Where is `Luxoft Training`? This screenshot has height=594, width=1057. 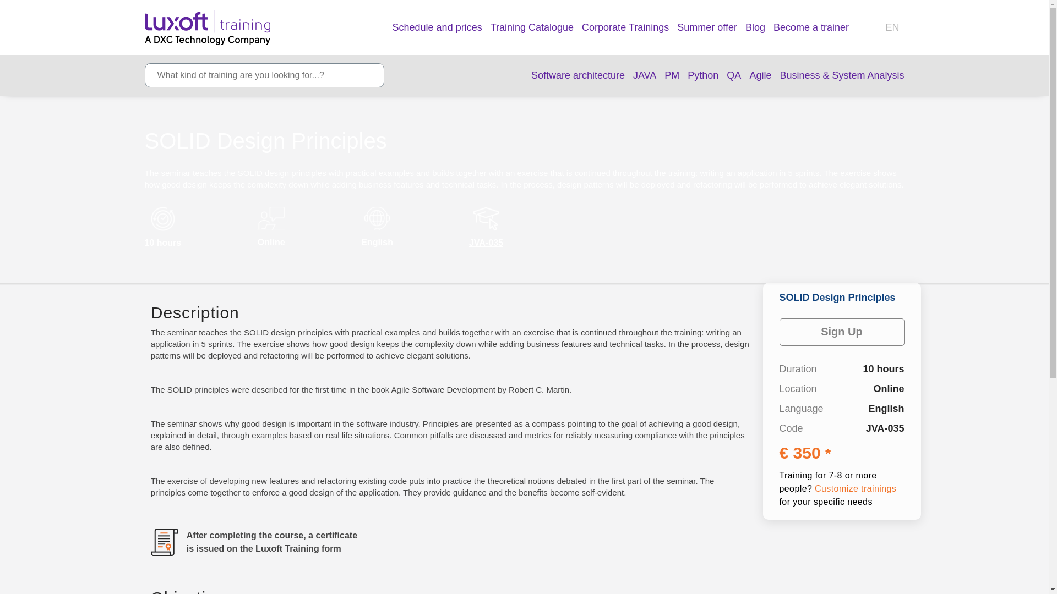
Luxoft Training is located at coordinates (207, 28).